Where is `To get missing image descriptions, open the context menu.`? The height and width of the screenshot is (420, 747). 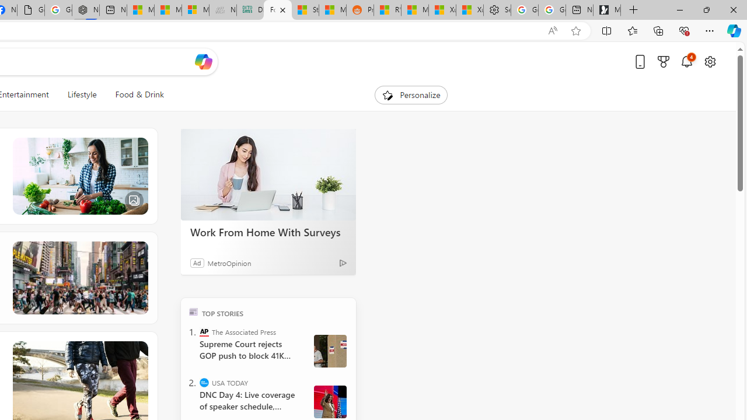
To get missing image descriptions, open the context menu. is located at coordinates (388, 94).